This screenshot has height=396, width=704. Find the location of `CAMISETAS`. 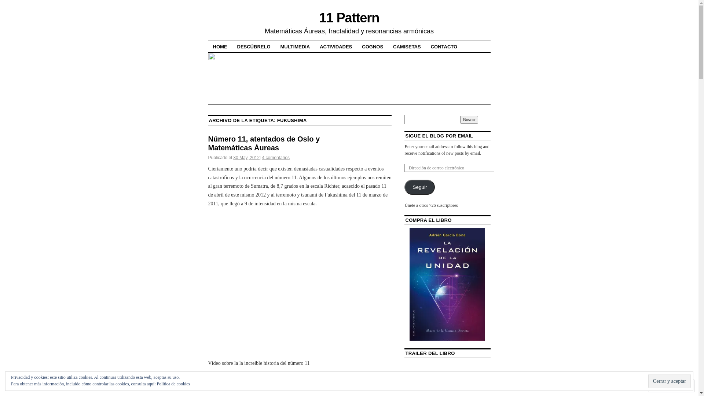

CAMISETAS is located at coordinates (407, 46).